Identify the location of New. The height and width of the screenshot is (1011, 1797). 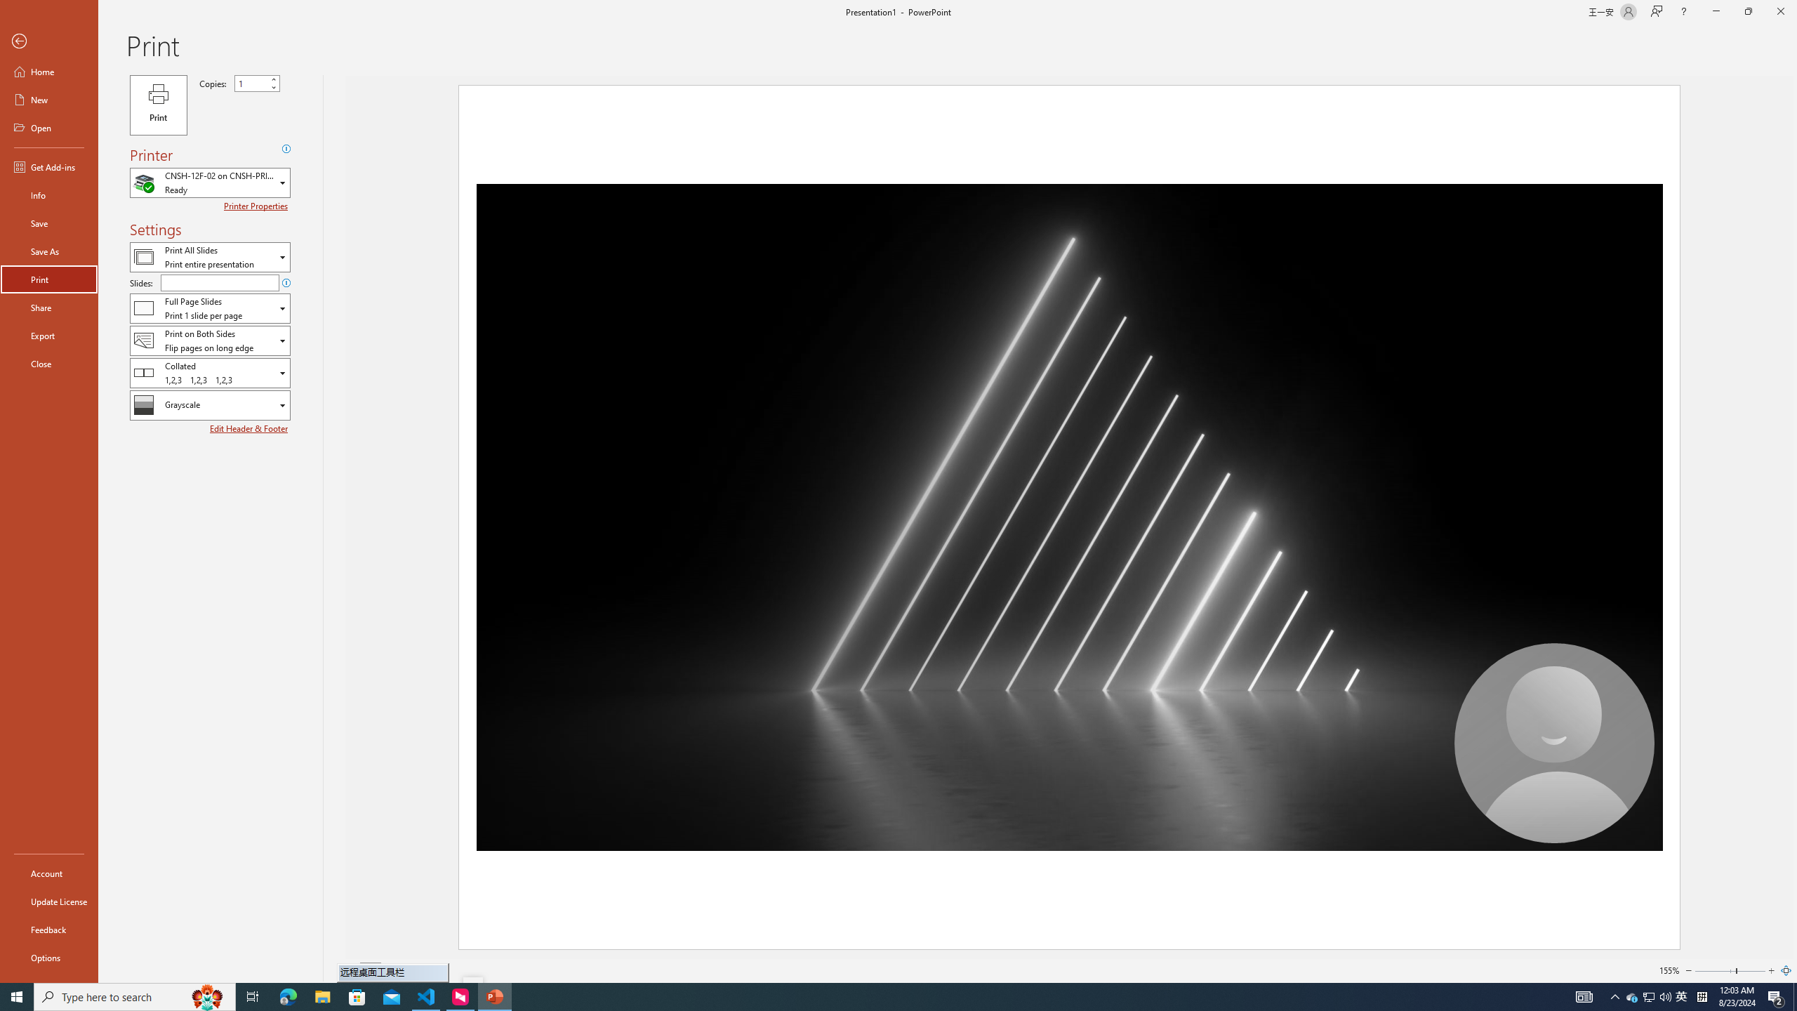
(49, 100).